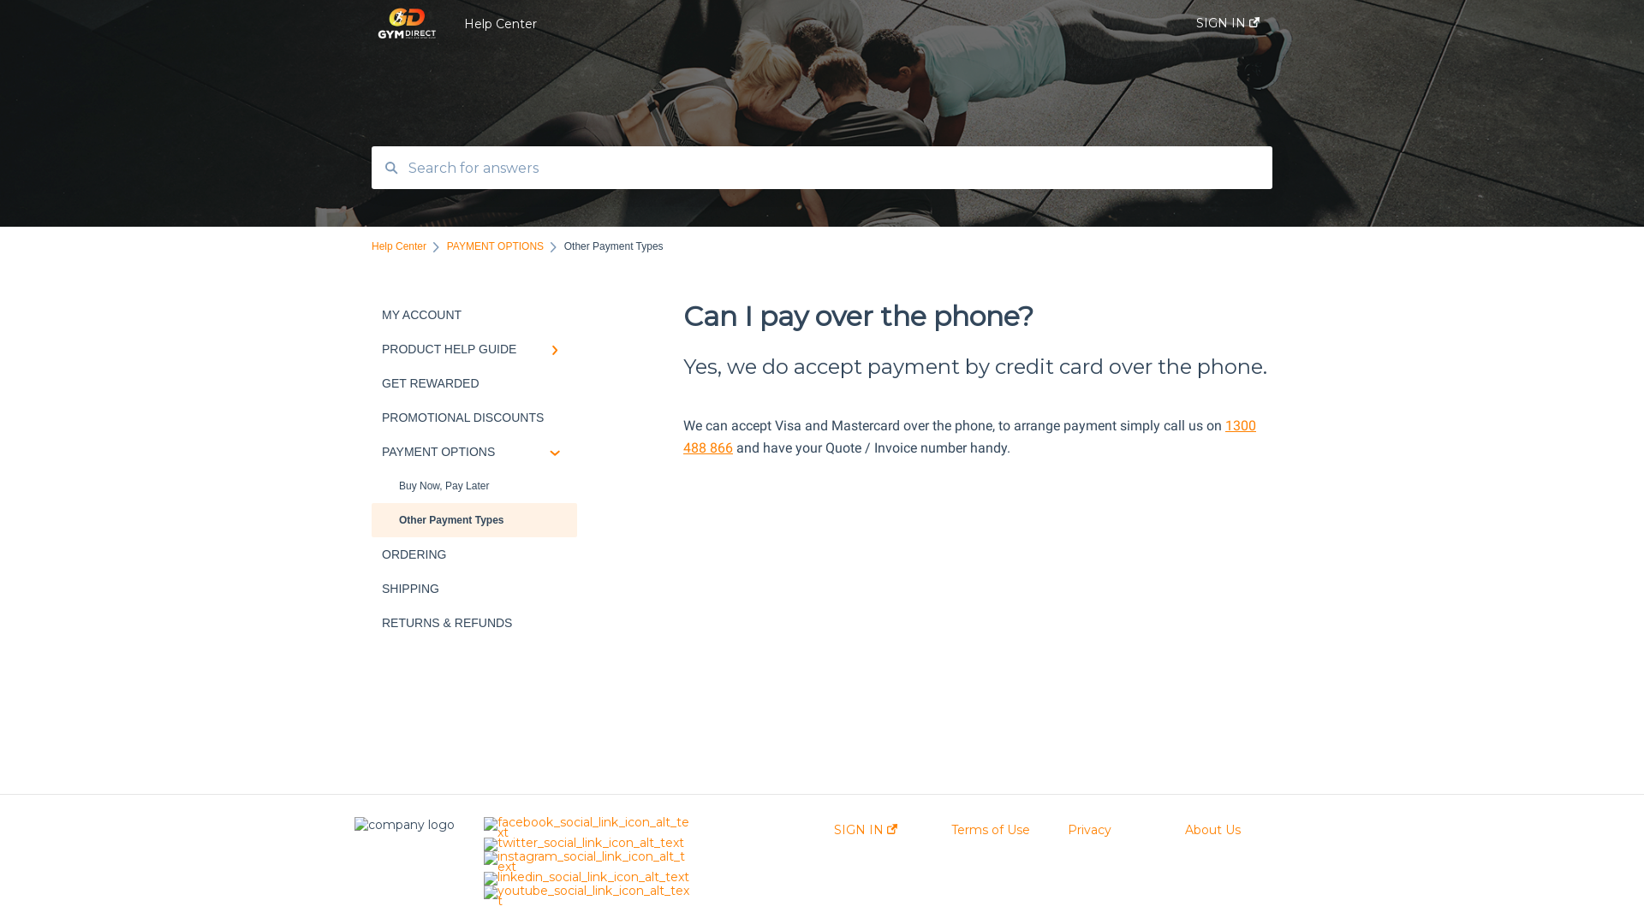  What do you see at coordinates (474, 520) in the screenshot?
I see `Other Payment Types` at bounding box center [474, 520].